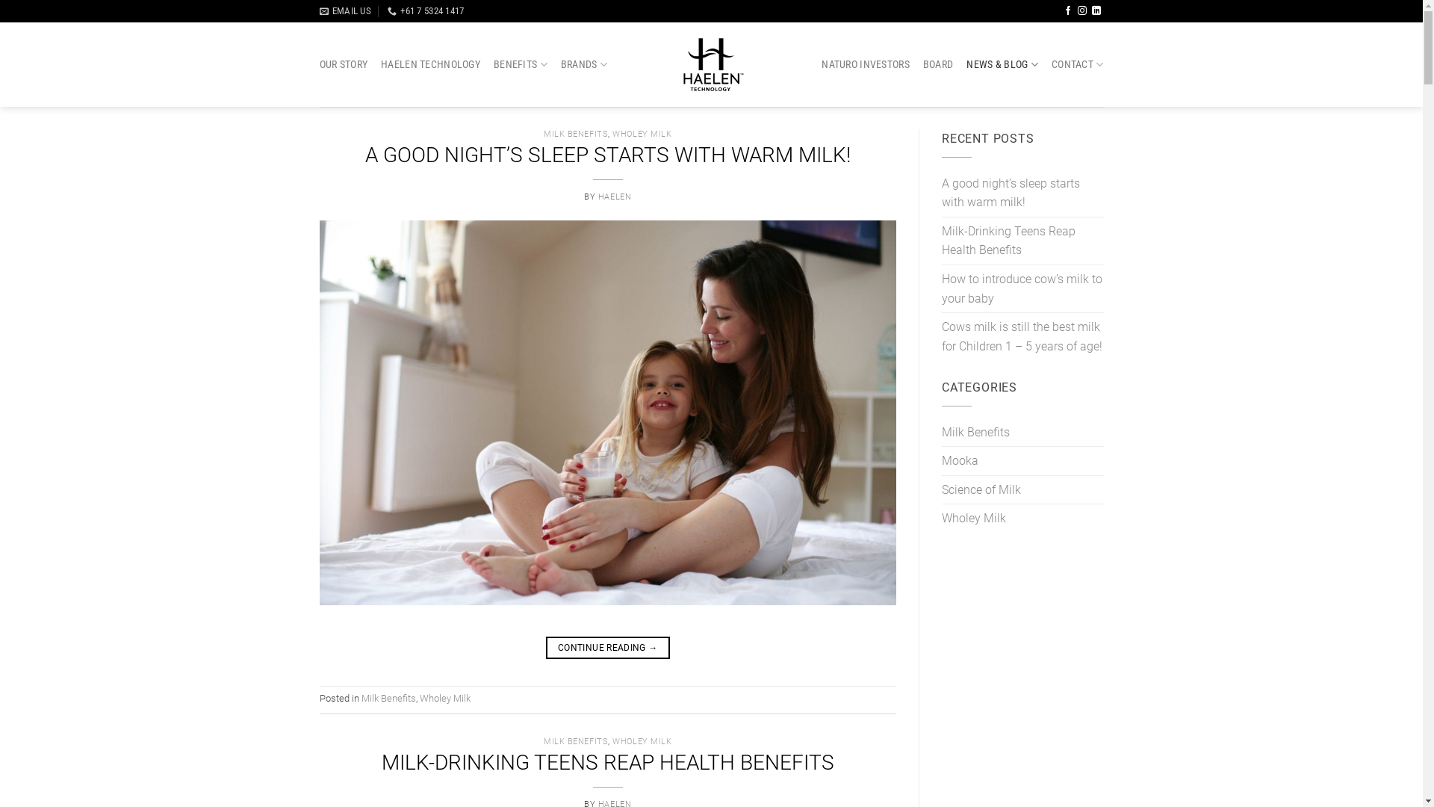 Image resolution: width=1434 pixels, height=807 pixels. I want to click on Milk Benefits, so click(975, 433).